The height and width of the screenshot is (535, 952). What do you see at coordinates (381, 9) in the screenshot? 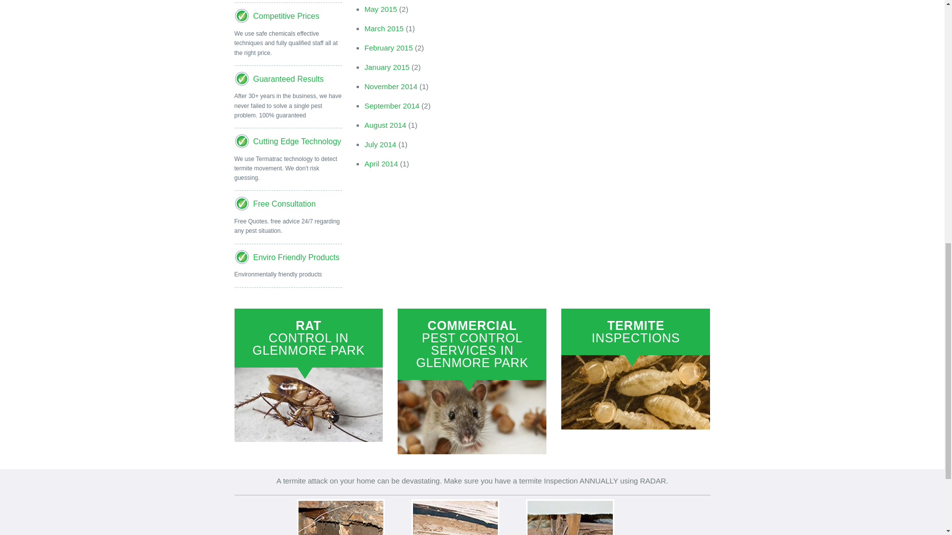
I see `May 2015` at bounding box center [381, 9].